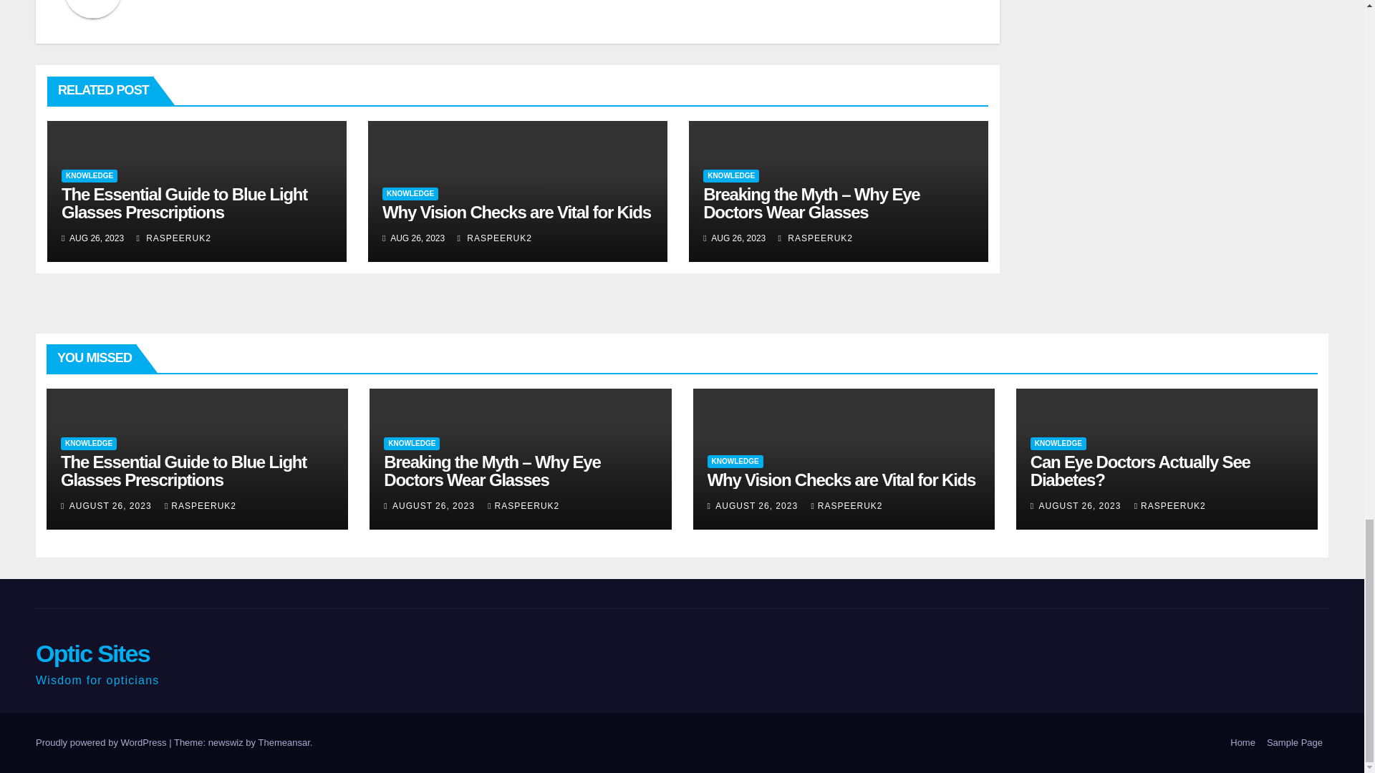 The height and width of the screenshot is (773, 1375). What do you see at coordinates (173, 238) in the screenshot?
I see `RASPEERUK2` at bounding box center [173, 238].